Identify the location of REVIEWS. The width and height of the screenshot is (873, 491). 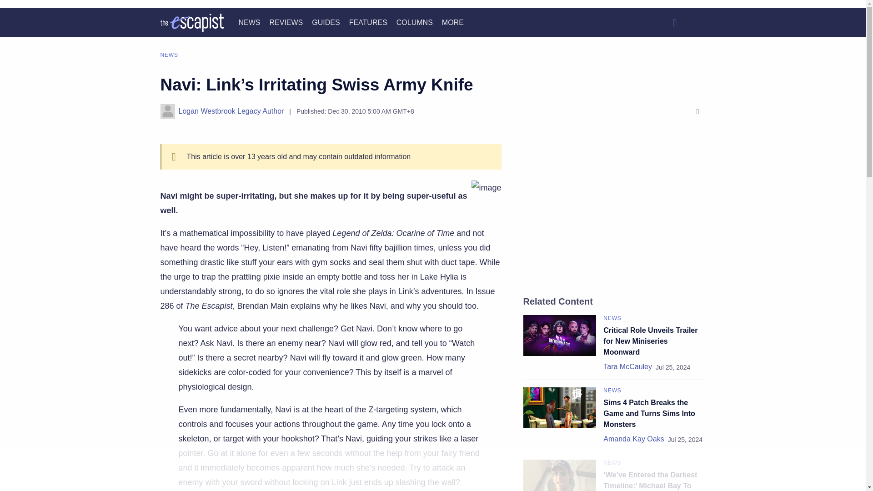
(286, 23).